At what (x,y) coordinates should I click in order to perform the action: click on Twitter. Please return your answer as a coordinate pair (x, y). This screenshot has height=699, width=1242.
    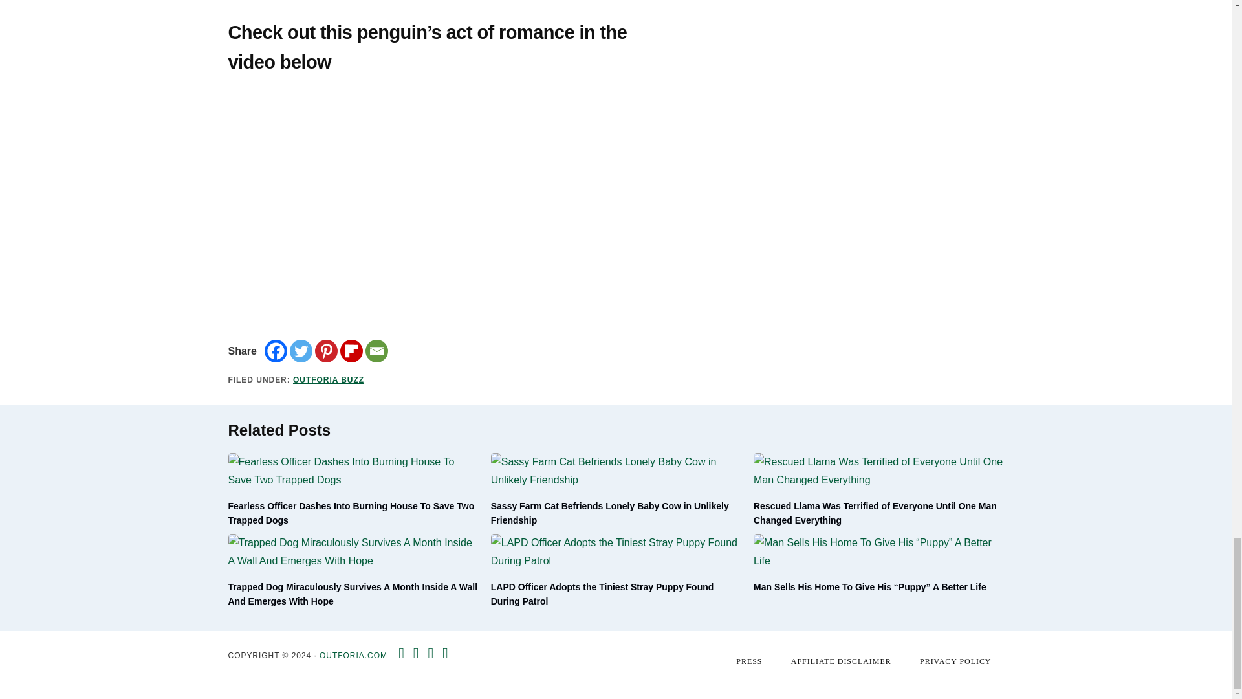
    Looking at the image, I should click on (301, 351).